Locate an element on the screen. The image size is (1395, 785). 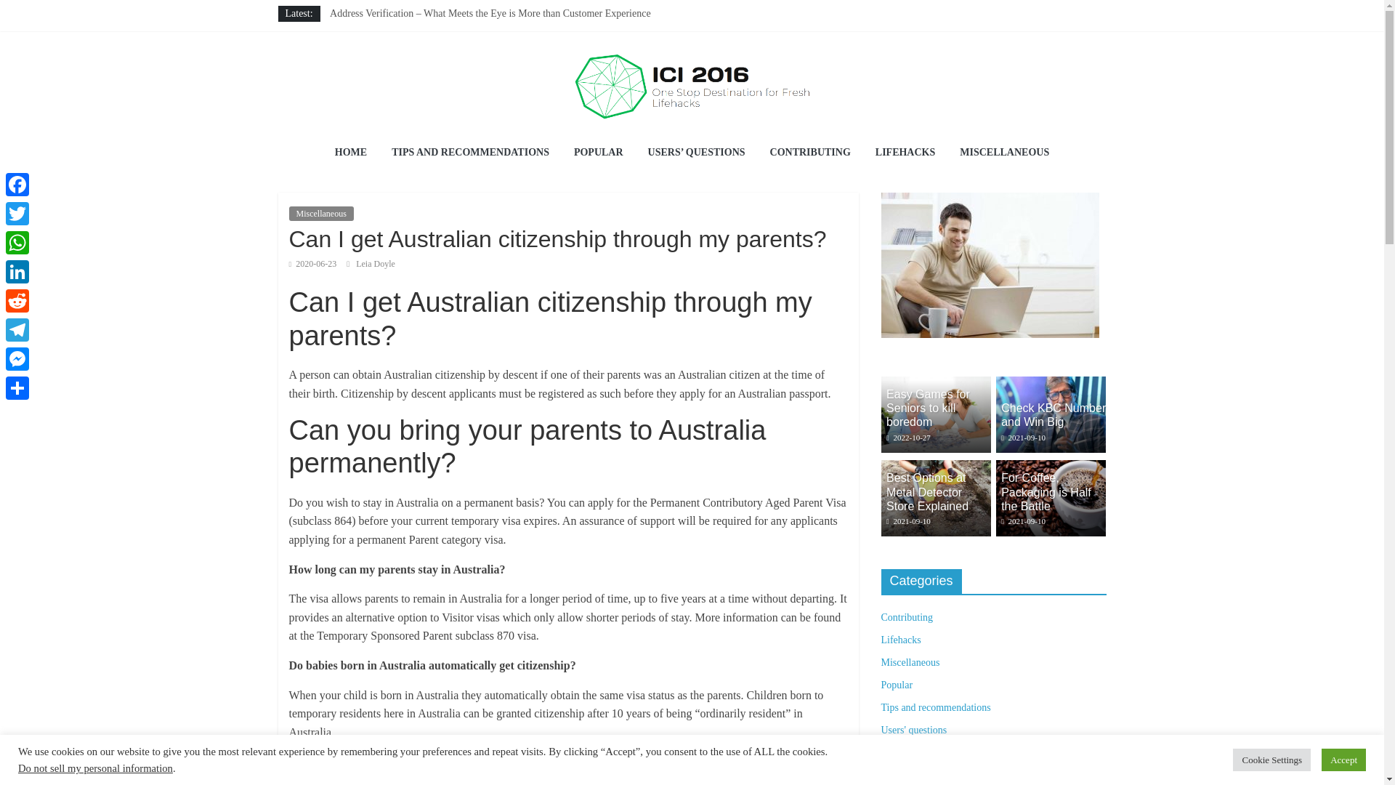
LIFEHACKS is located at coordinates (905, 153).